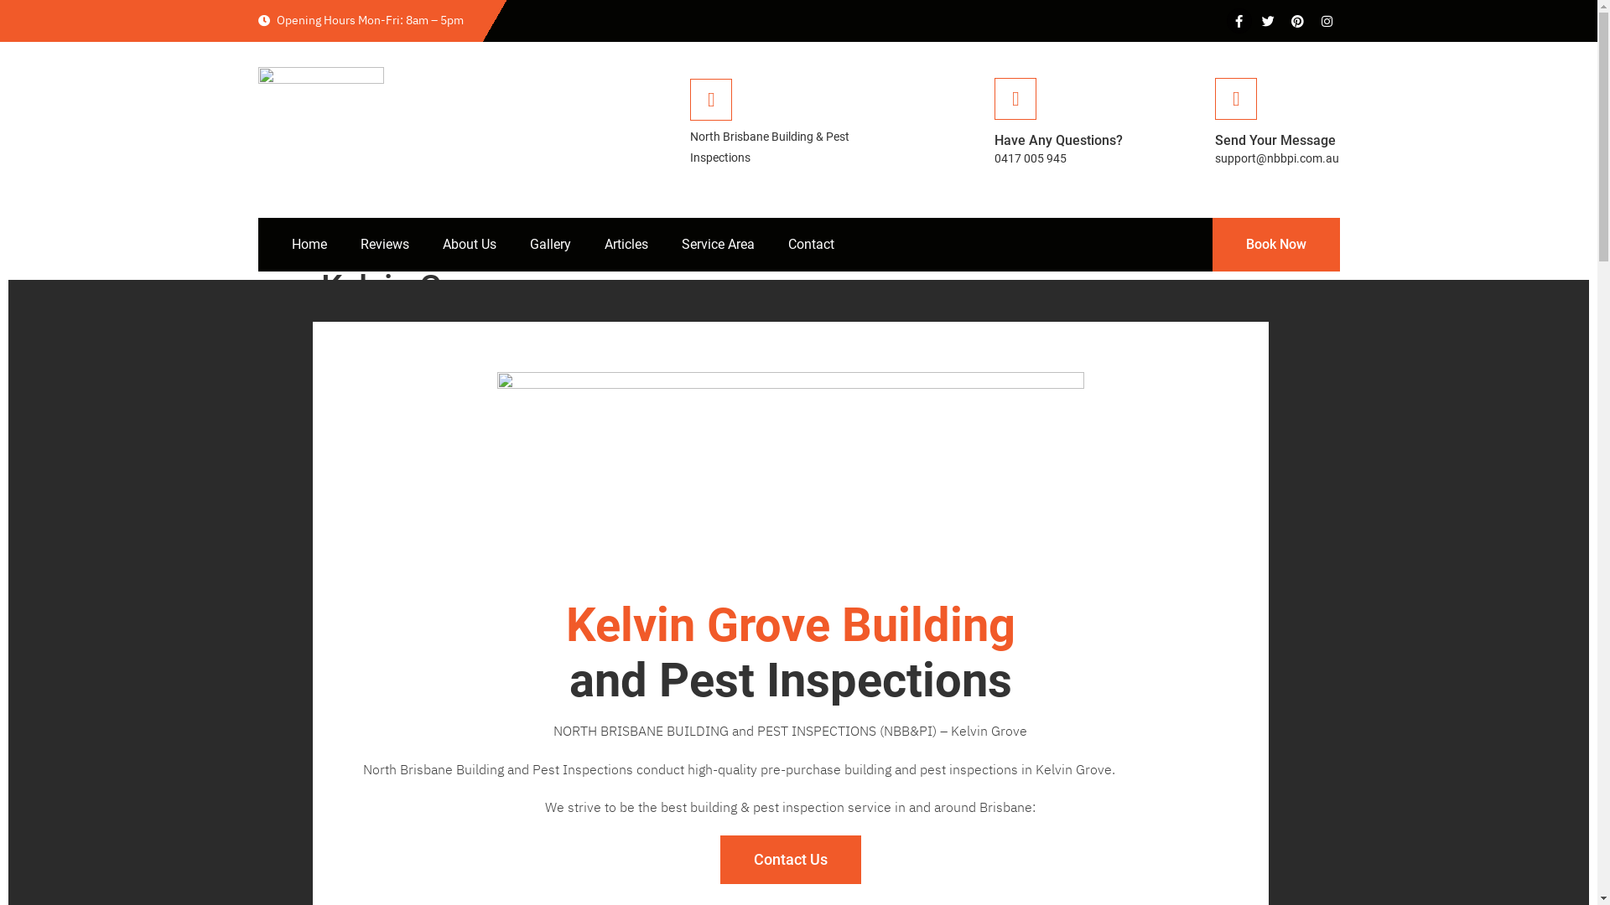 Image resolution: width=1610 pixels, height=905 pixels. I want to click on Service Area, so click(718, 245).